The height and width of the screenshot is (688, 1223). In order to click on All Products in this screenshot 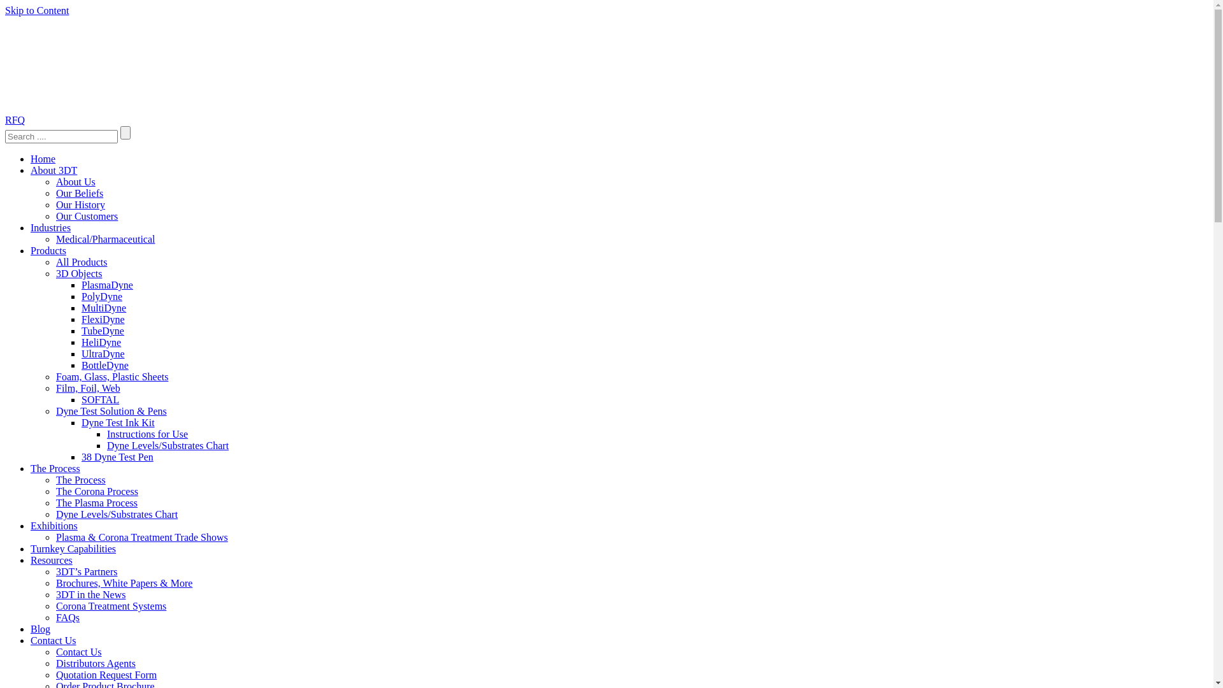, I will do `click(82, 262)`.